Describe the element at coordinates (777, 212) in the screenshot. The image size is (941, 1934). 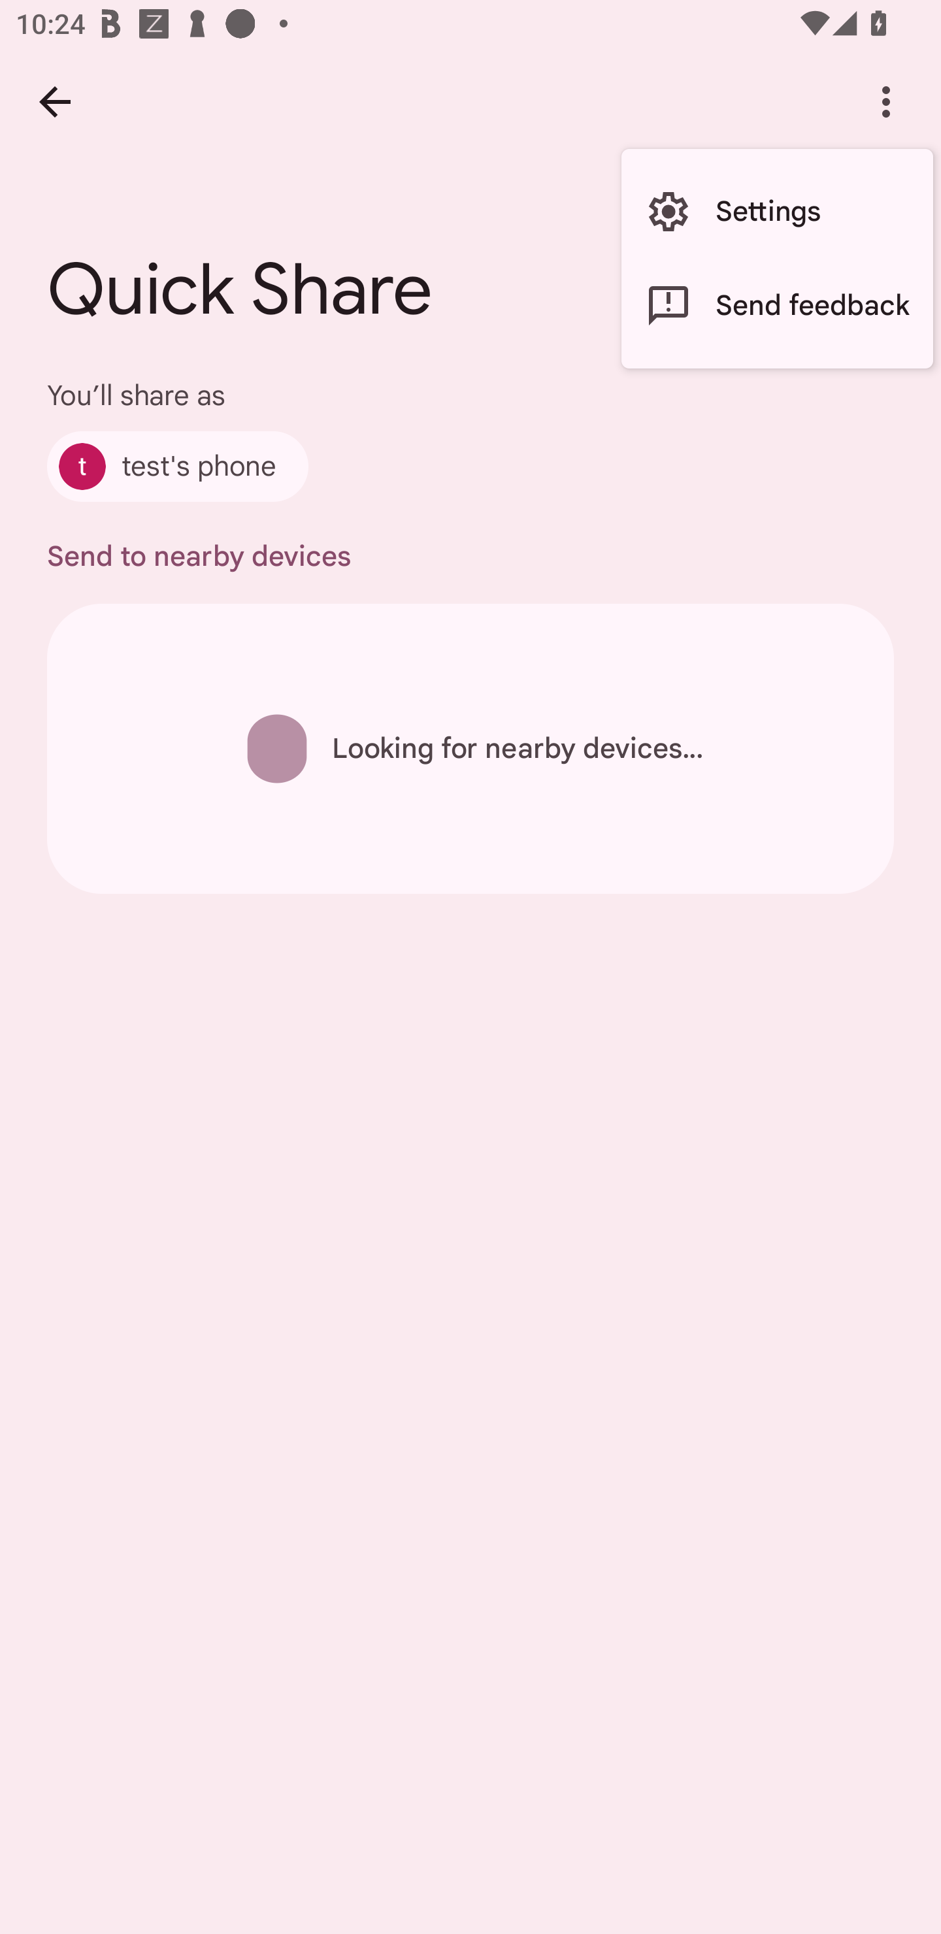
I see `Settings` at that location.